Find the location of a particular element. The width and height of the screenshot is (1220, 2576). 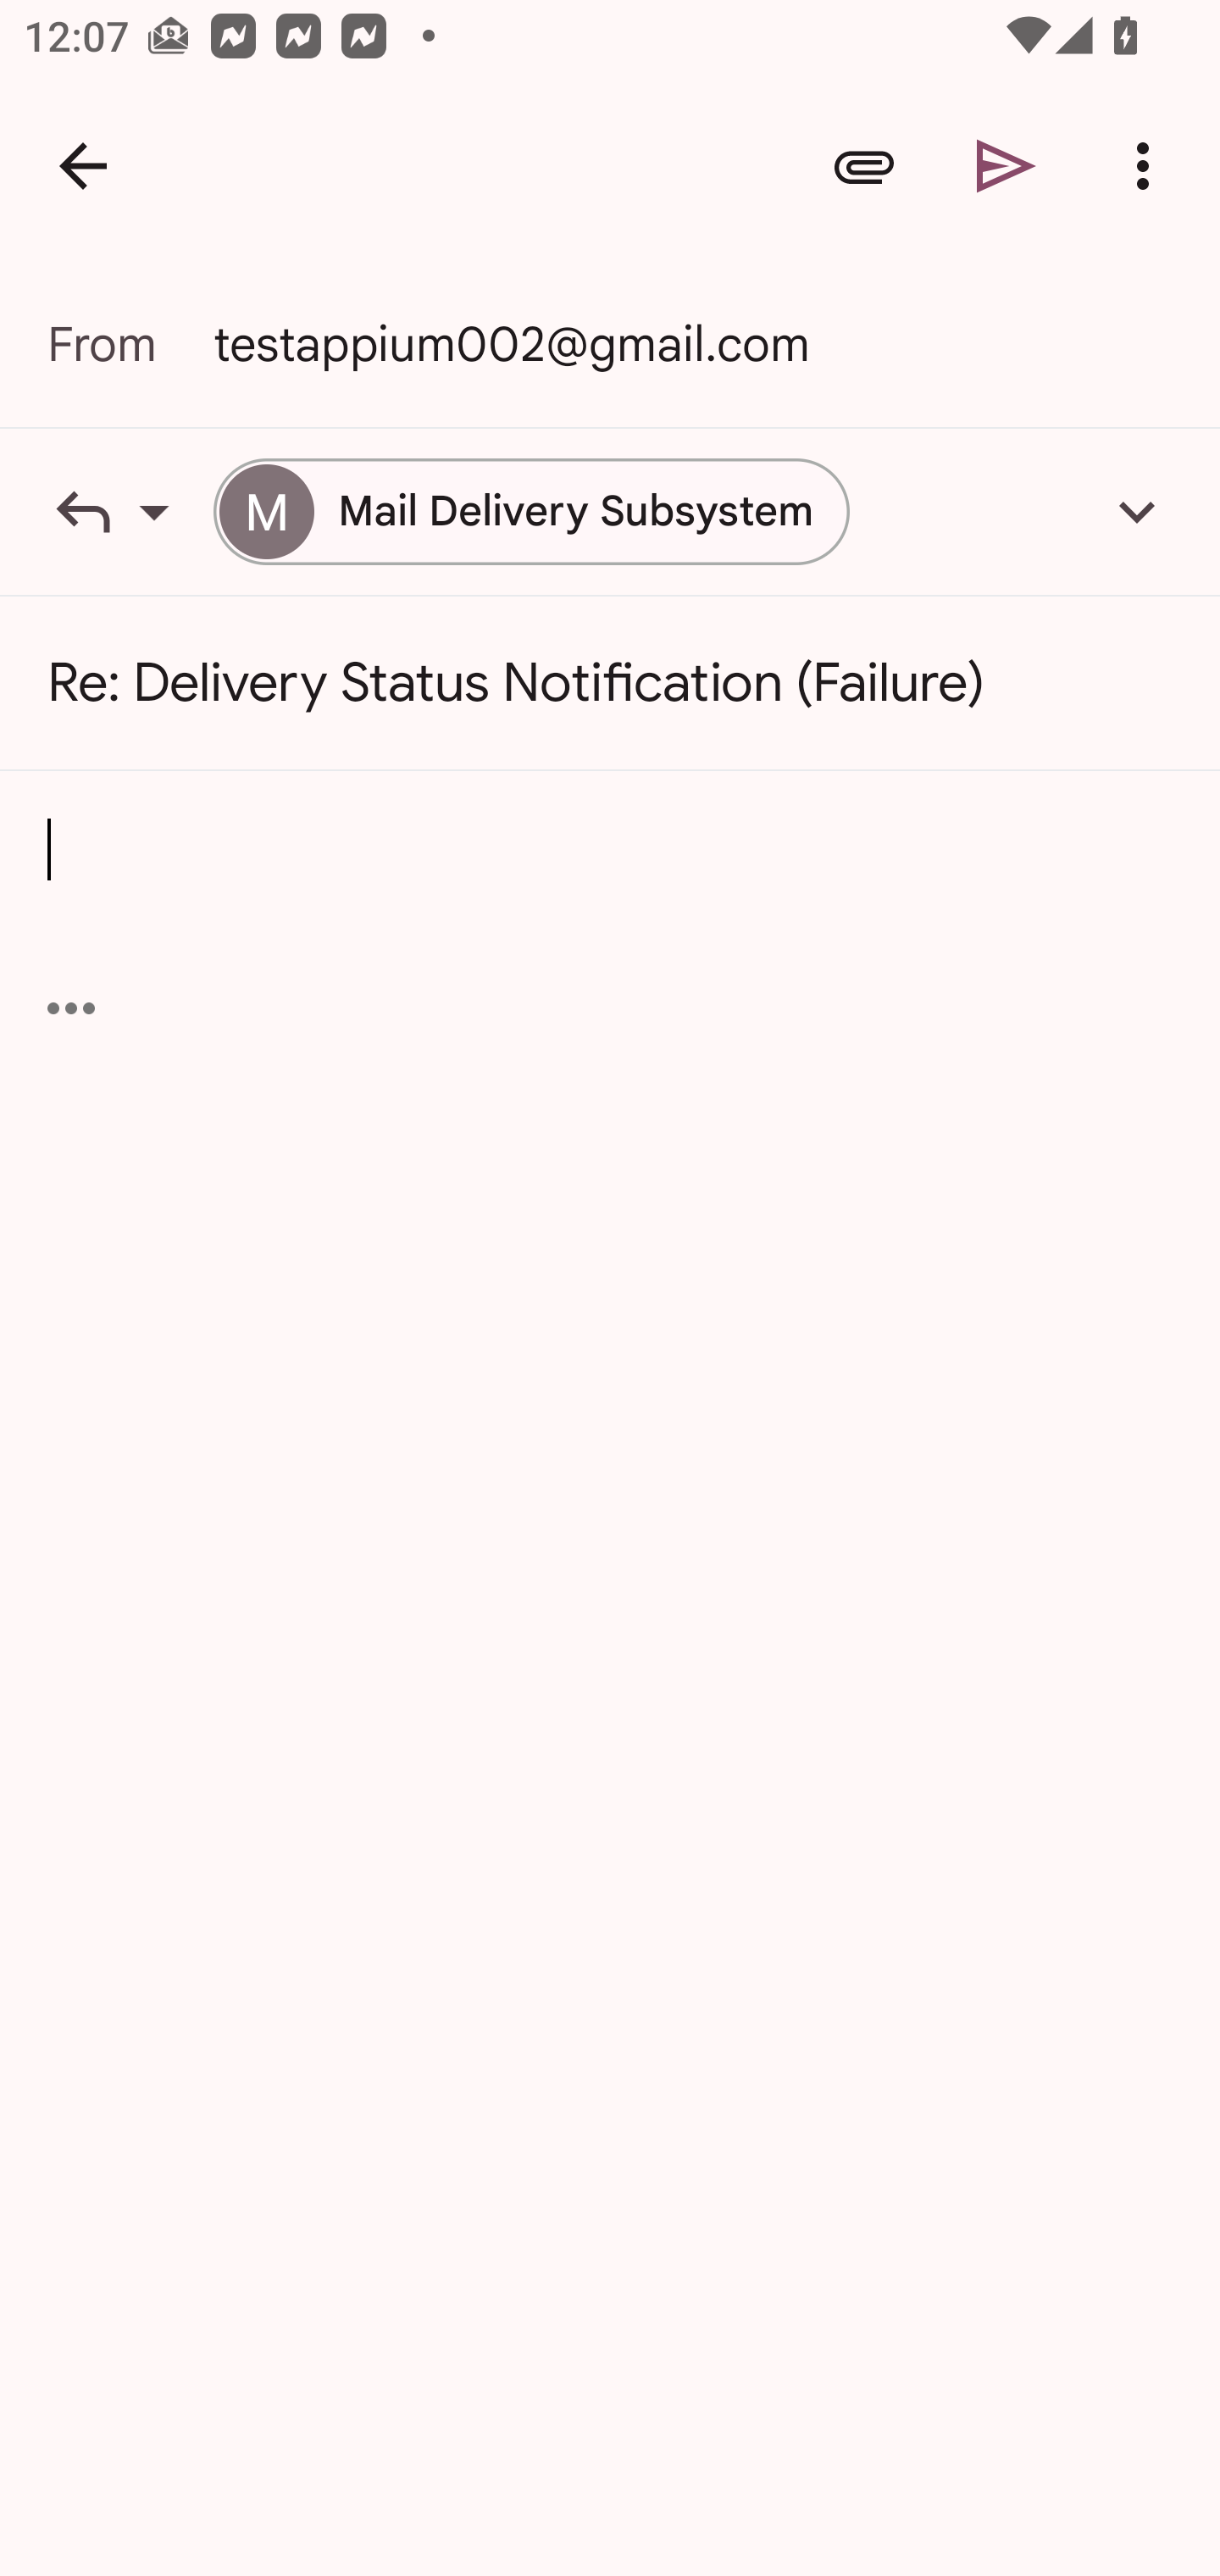

Re: Delivery Status Notification (Failure) is located at coordinates (610, 683).